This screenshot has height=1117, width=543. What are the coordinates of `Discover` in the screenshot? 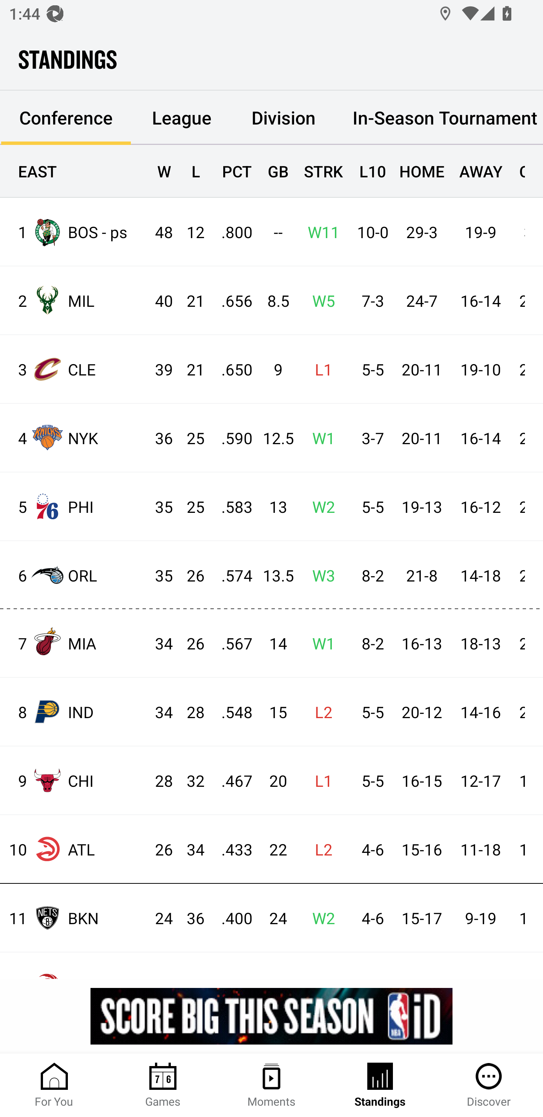 It's located at (489, 1085).